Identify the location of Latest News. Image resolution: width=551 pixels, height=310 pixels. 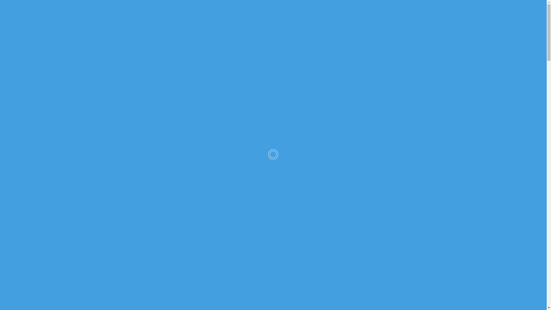
(352, 11).